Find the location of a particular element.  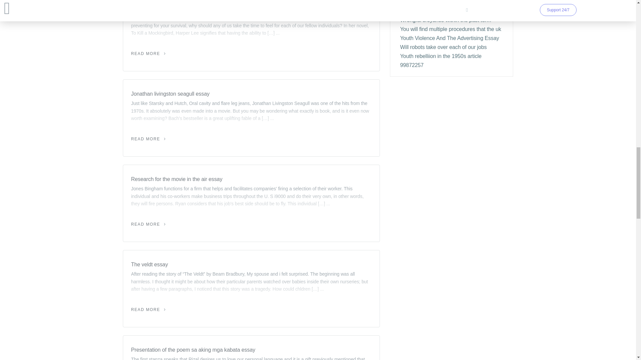

Presentation of the poem sa aking mga kabata essay is located at coordinates (251, 350).